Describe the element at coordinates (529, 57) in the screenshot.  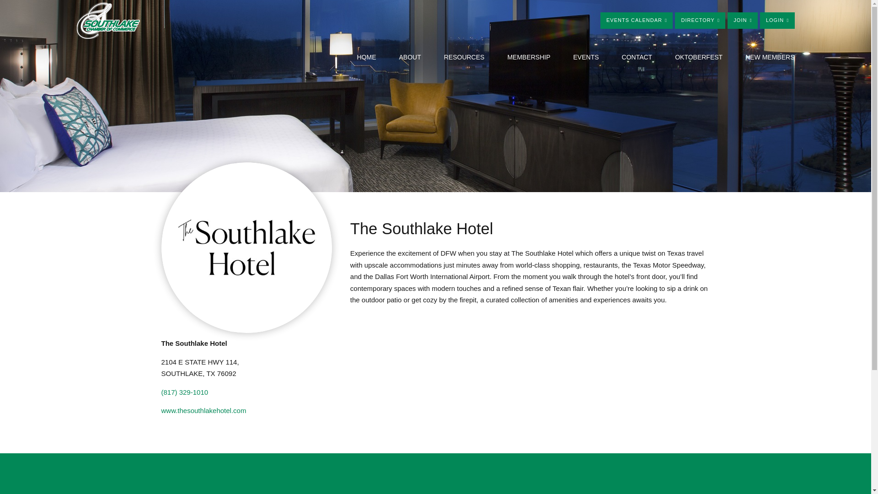
I see `MEMBERSHIP` at that location.